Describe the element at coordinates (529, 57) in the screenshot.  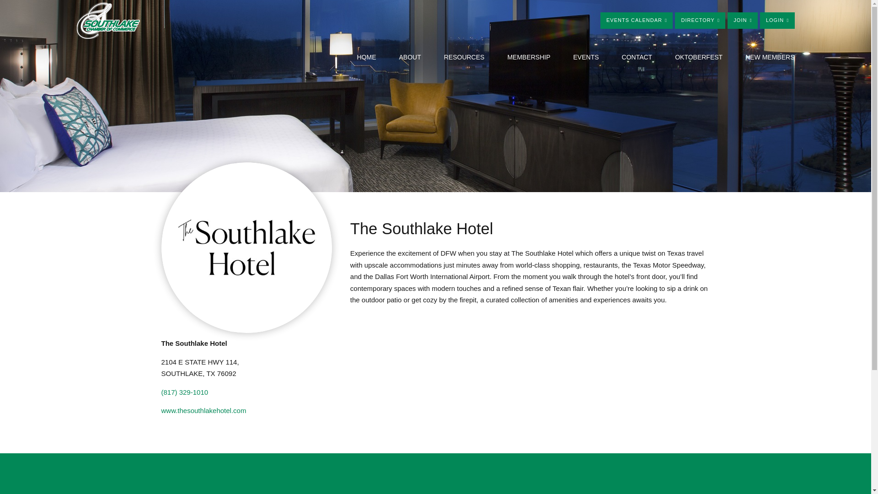
I see `MEMBERSHIP` at that location.